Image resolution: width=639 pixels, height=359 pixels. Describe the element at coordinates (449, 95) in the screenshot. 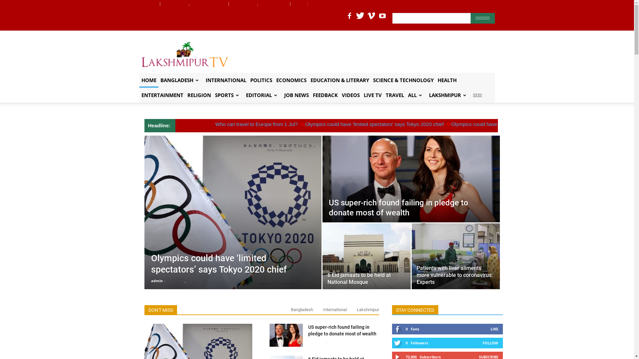

I see `LAKSHMIPUR` at that location.